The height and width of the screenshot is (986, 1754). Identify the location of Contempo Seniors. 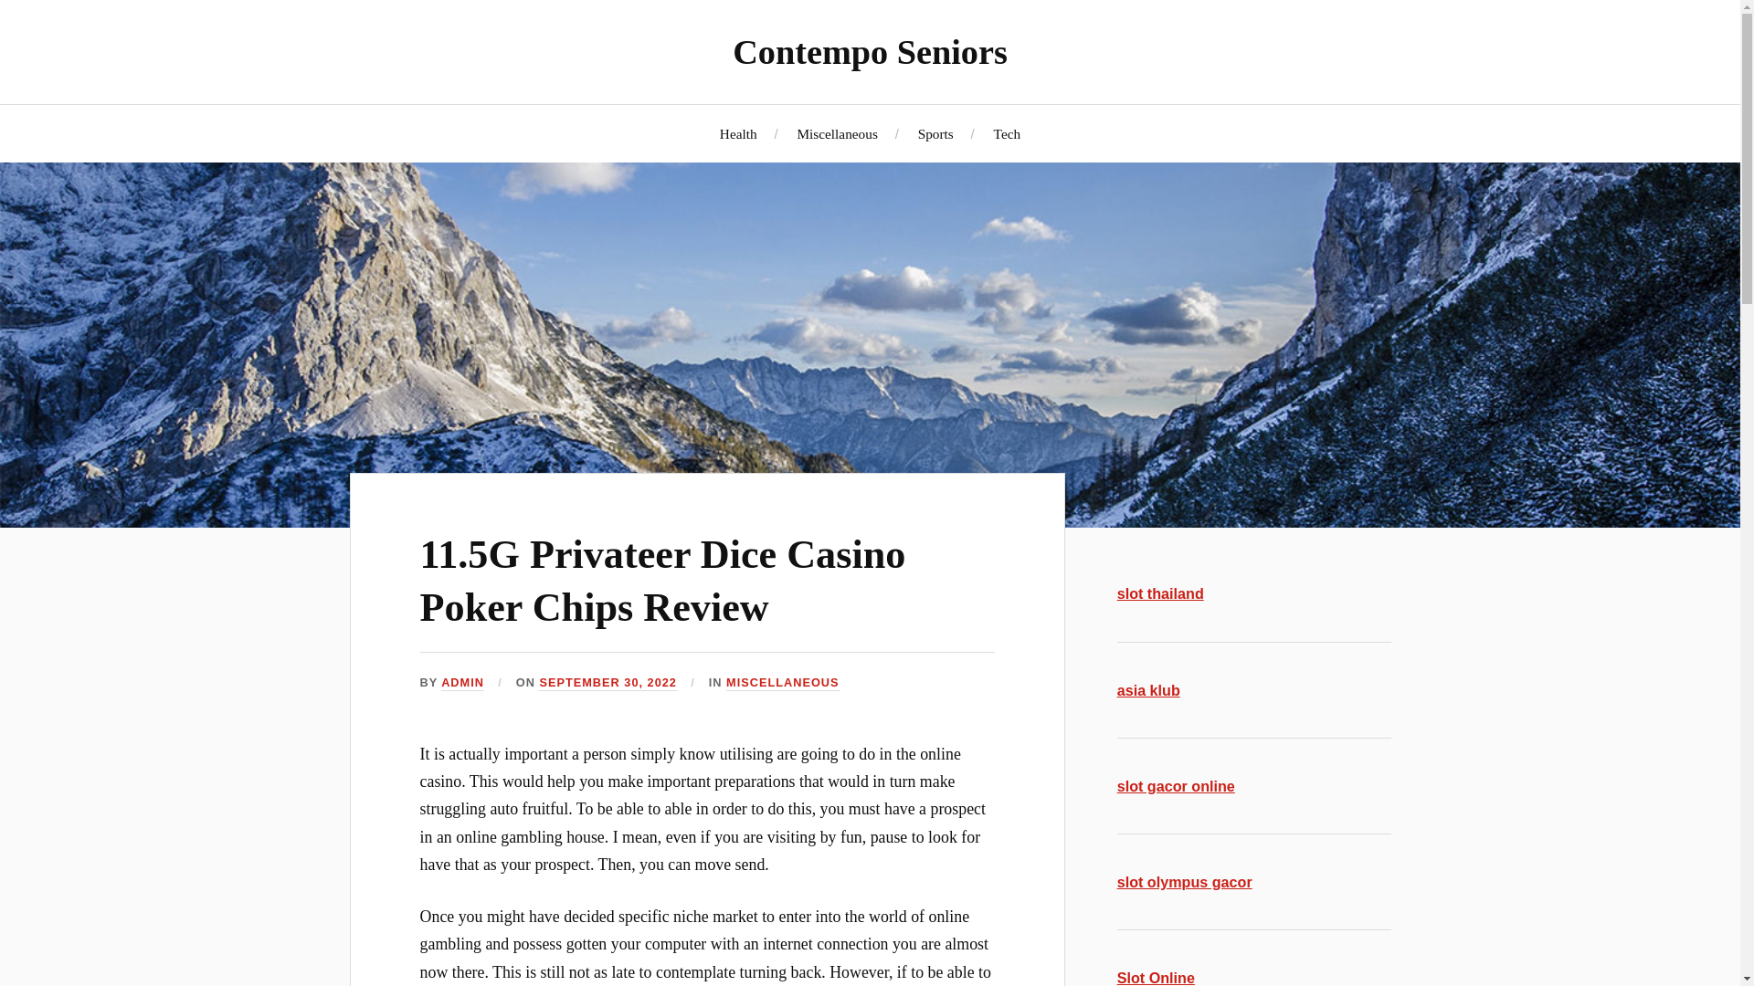
(870, 51).